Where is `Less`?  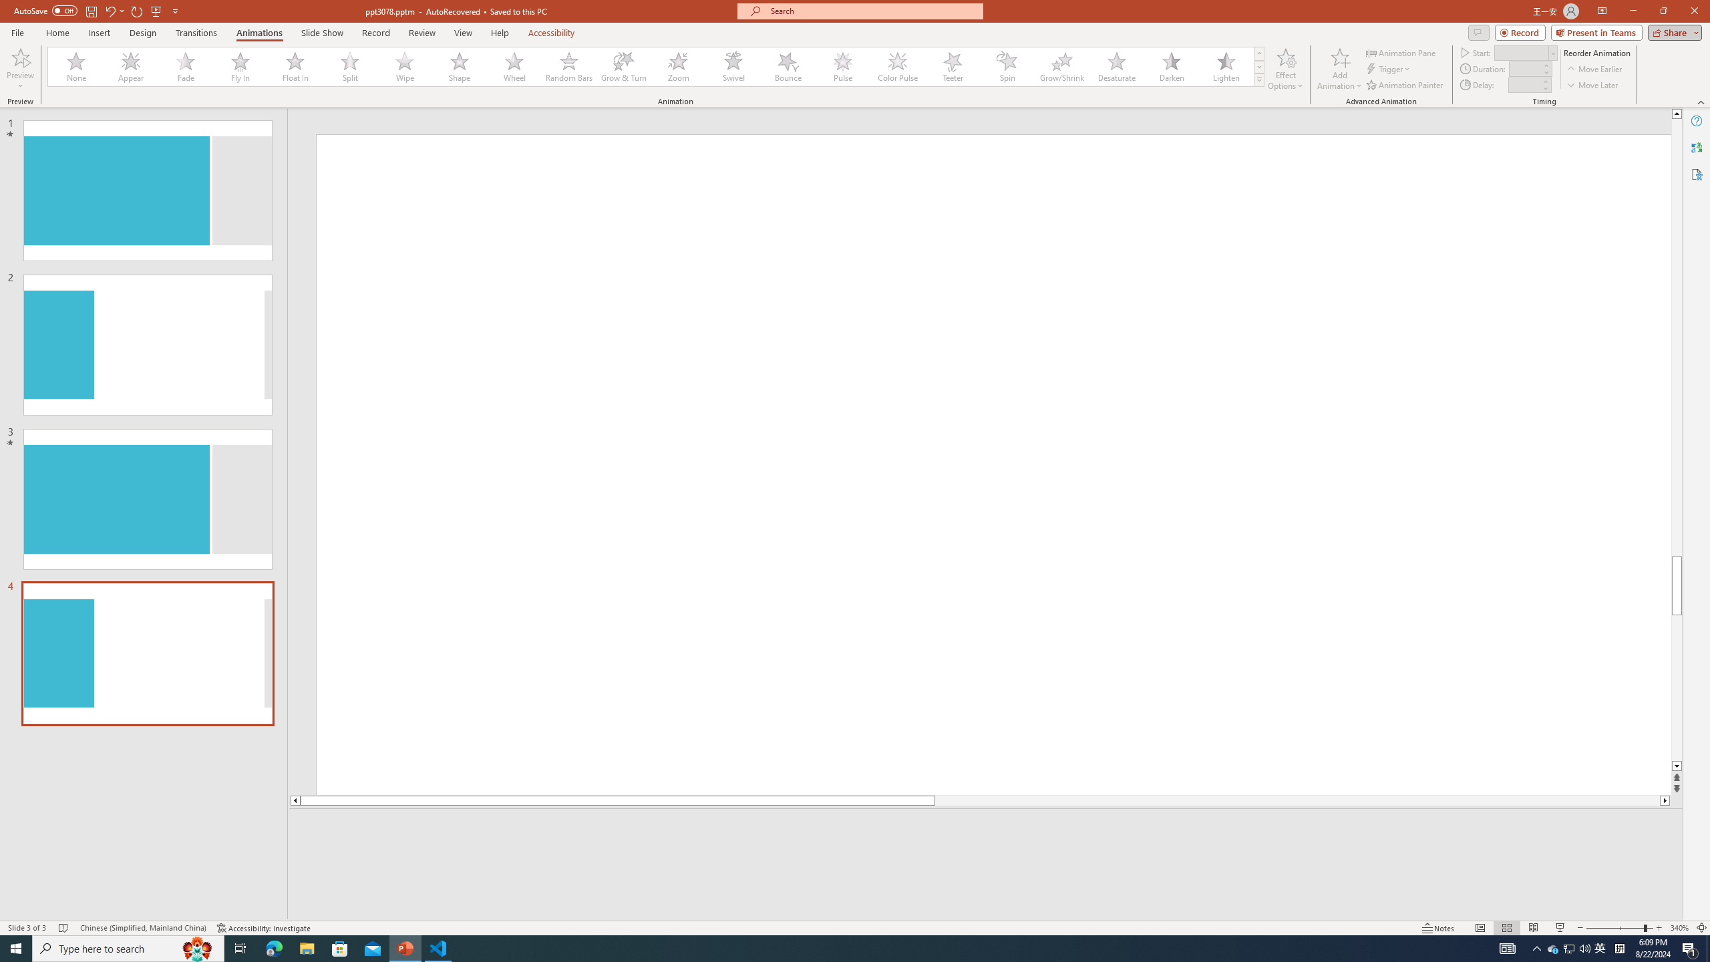
Less is located at coordinates (1544, 88).